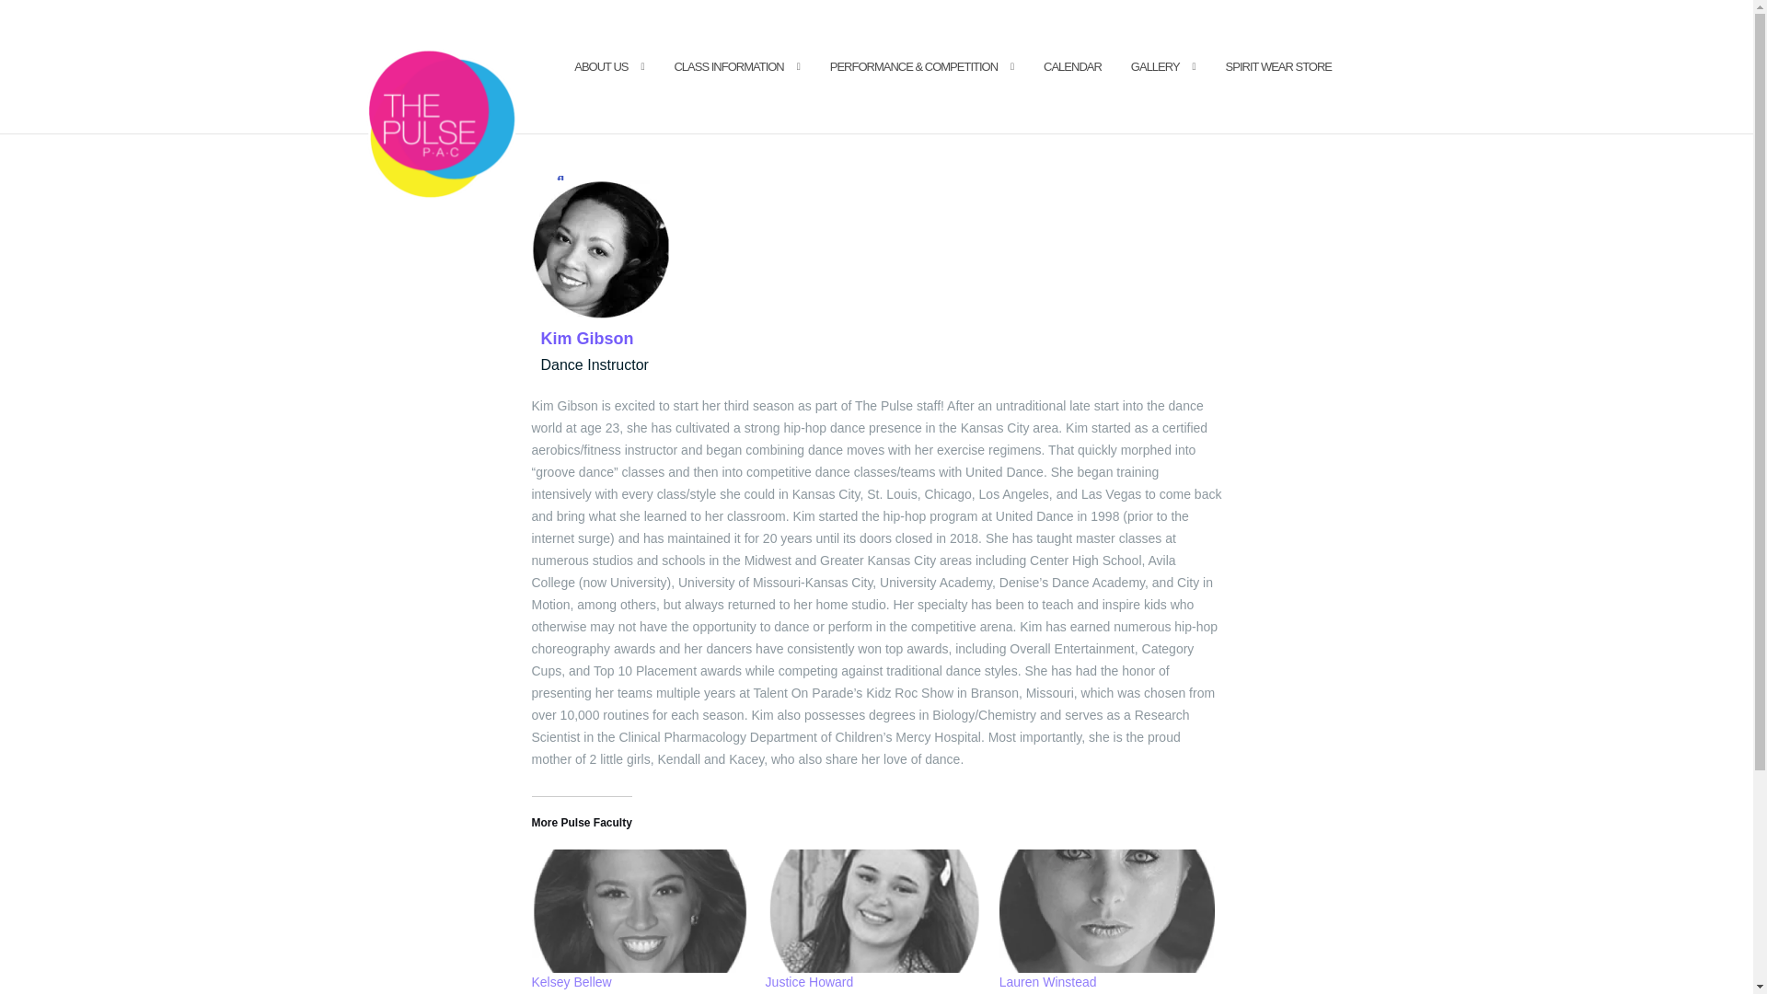  I want to click on CLASS INFORMATION, so click(727, 68).